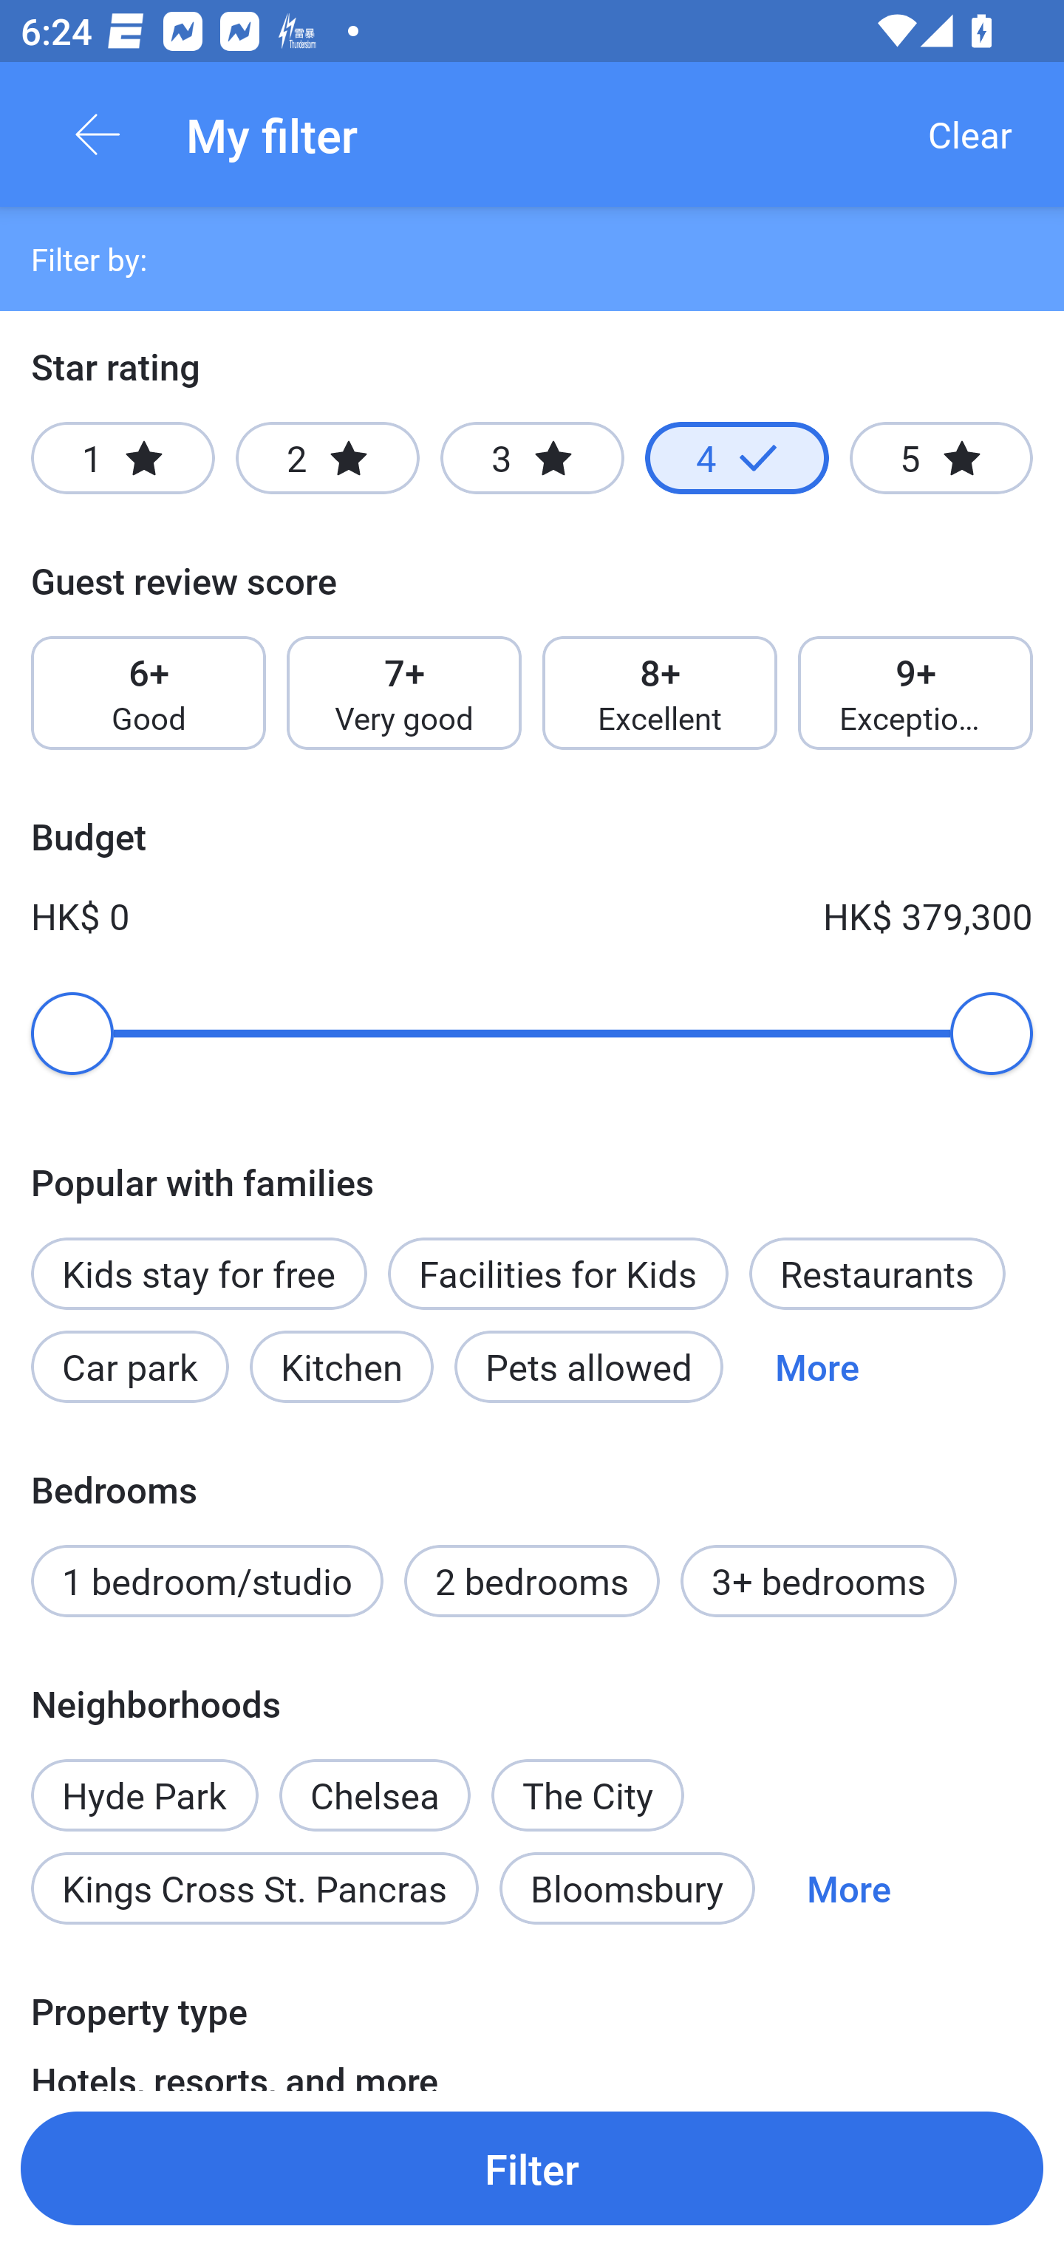 This screenshot has width=1064, height=2246. Describe the element at coordinates (915, 693) in the screenshot. I see `9+ Exceptional` at that location.